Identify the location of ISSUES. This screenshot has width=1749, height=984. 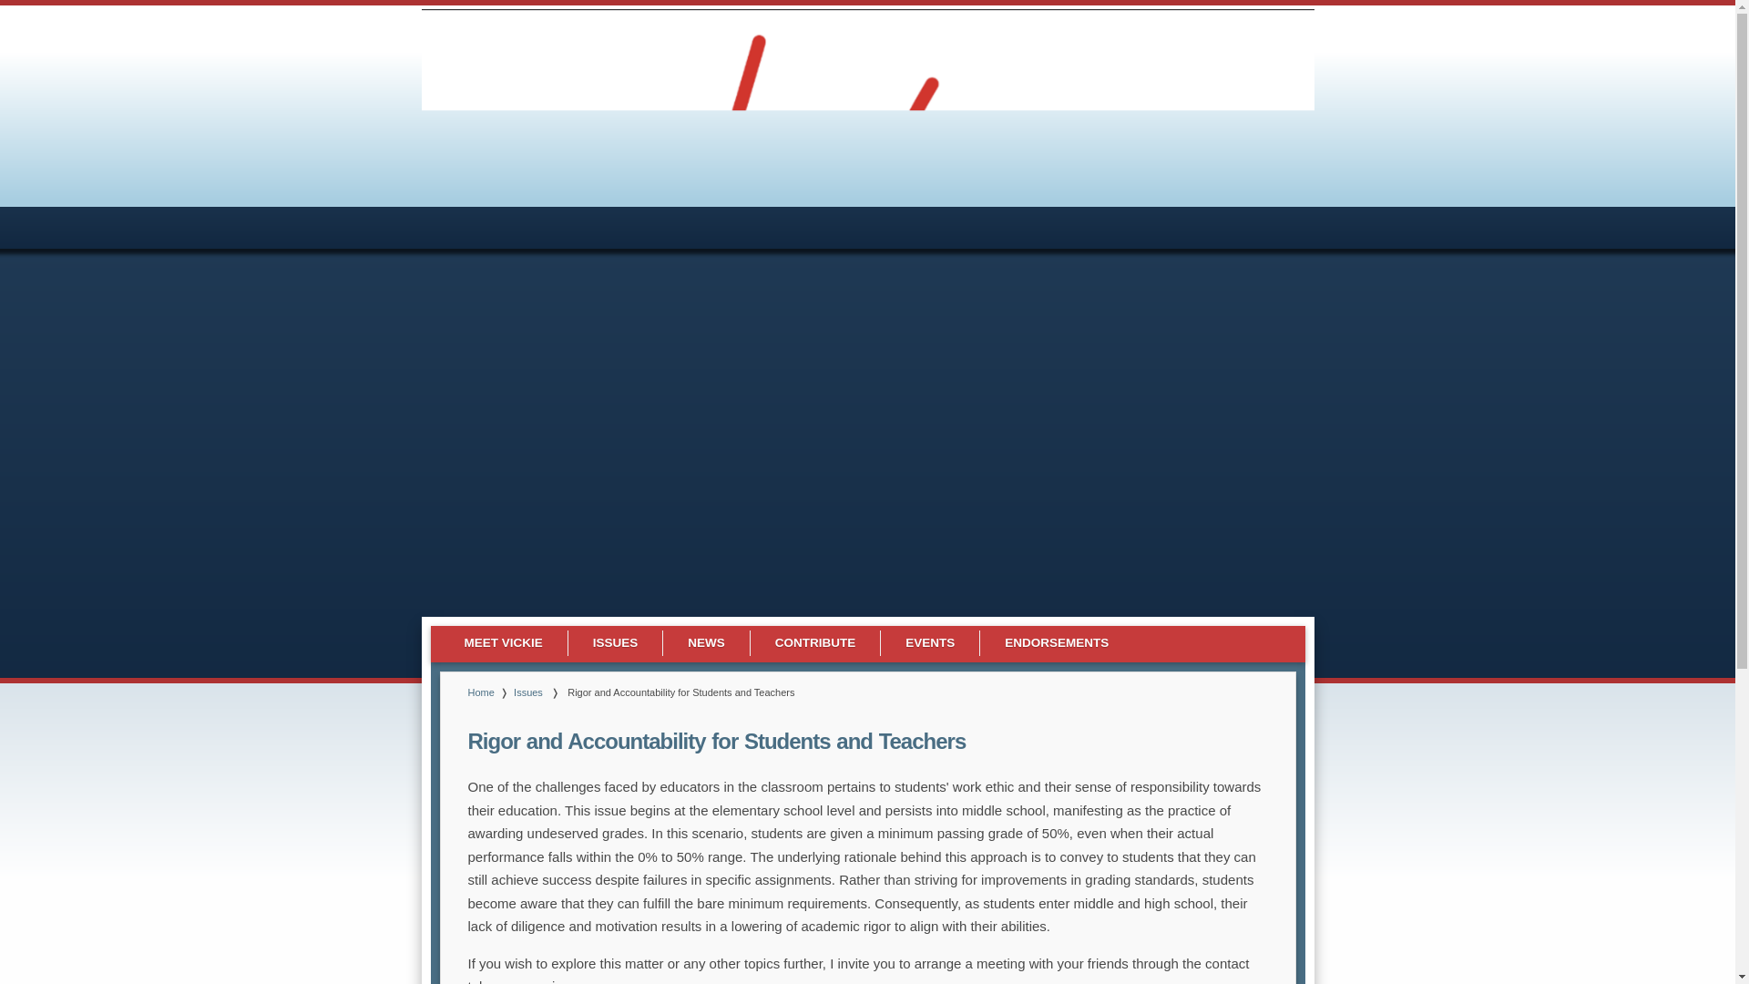
(616, 643).